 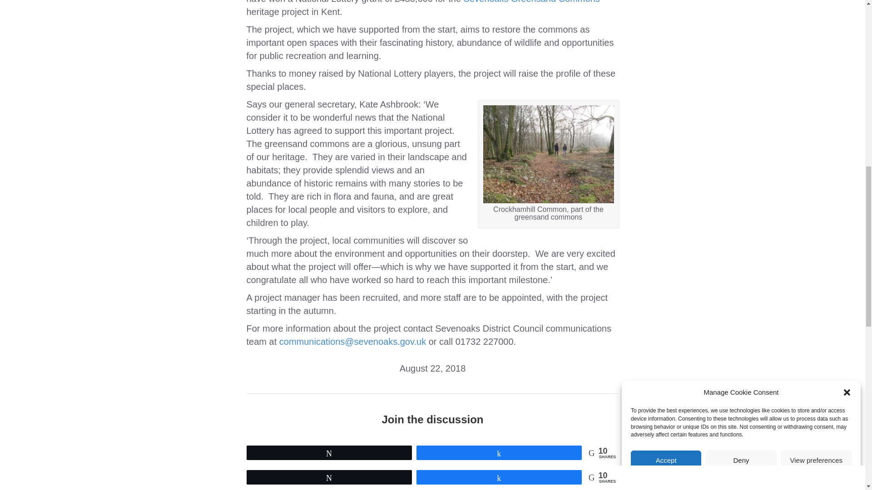 What do you see at coordinates (717, 46) in the screenshot?
I see `Cookie Policy` at bounding box center [717, 46].